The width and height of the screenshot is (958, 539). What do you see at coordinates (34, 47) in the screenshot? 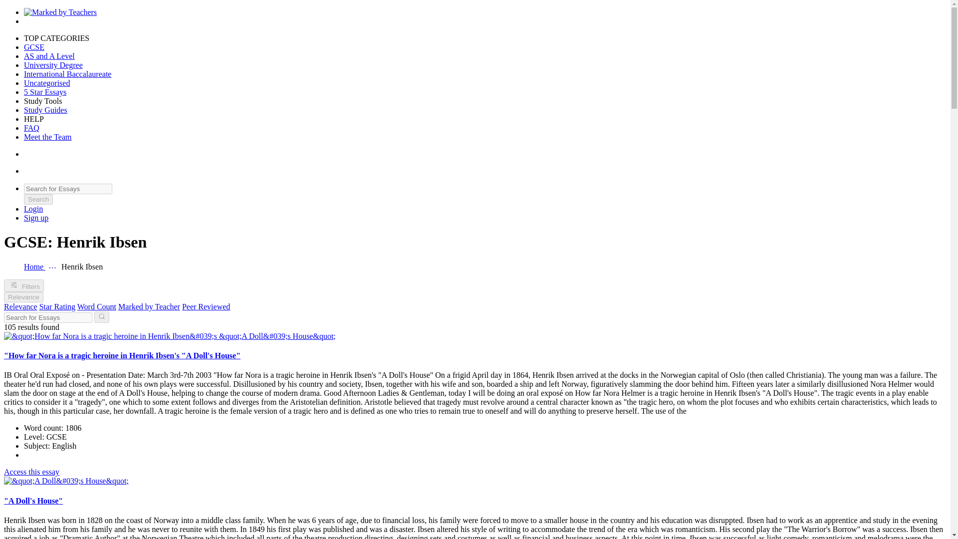
I see `GCSE` at bounding box center [34, 47].